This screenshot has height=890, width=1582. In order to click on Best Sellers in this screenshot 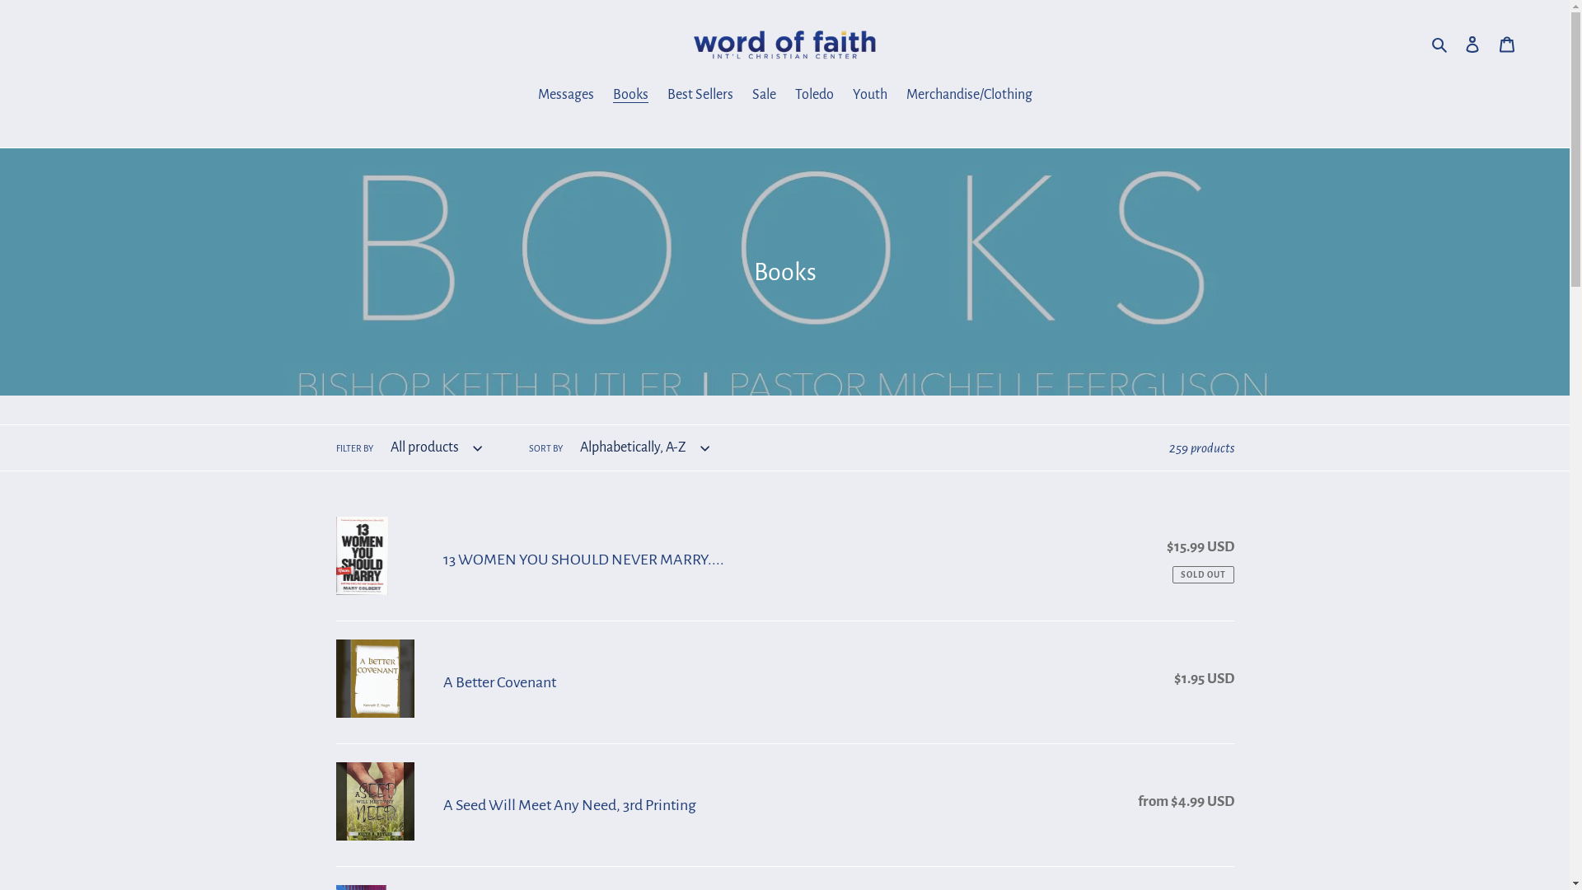, I will do `click(700, 96)`.